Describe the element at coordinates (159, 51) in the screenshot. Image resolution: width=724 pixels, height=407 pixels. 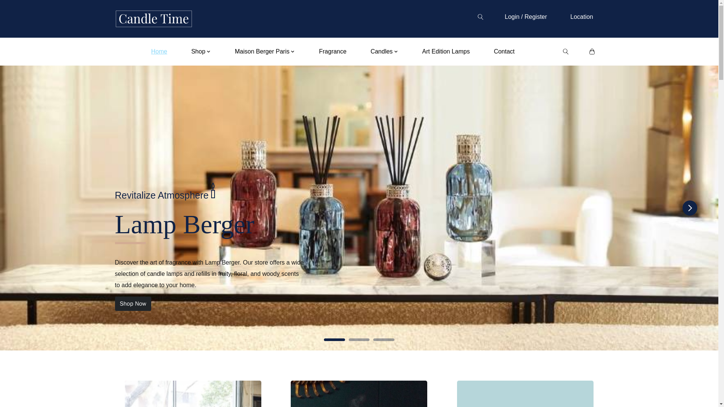
I see `Home` at that location.